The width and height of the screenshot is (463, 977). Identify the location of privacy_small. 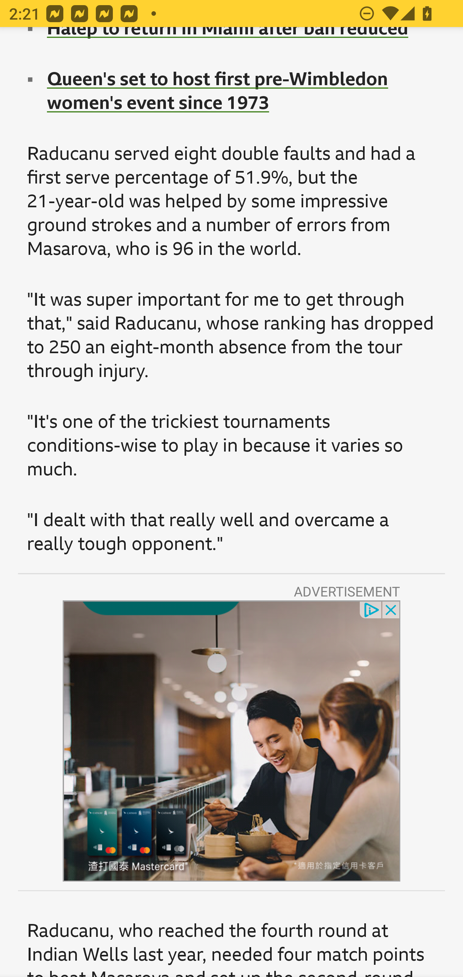
(371, 609).